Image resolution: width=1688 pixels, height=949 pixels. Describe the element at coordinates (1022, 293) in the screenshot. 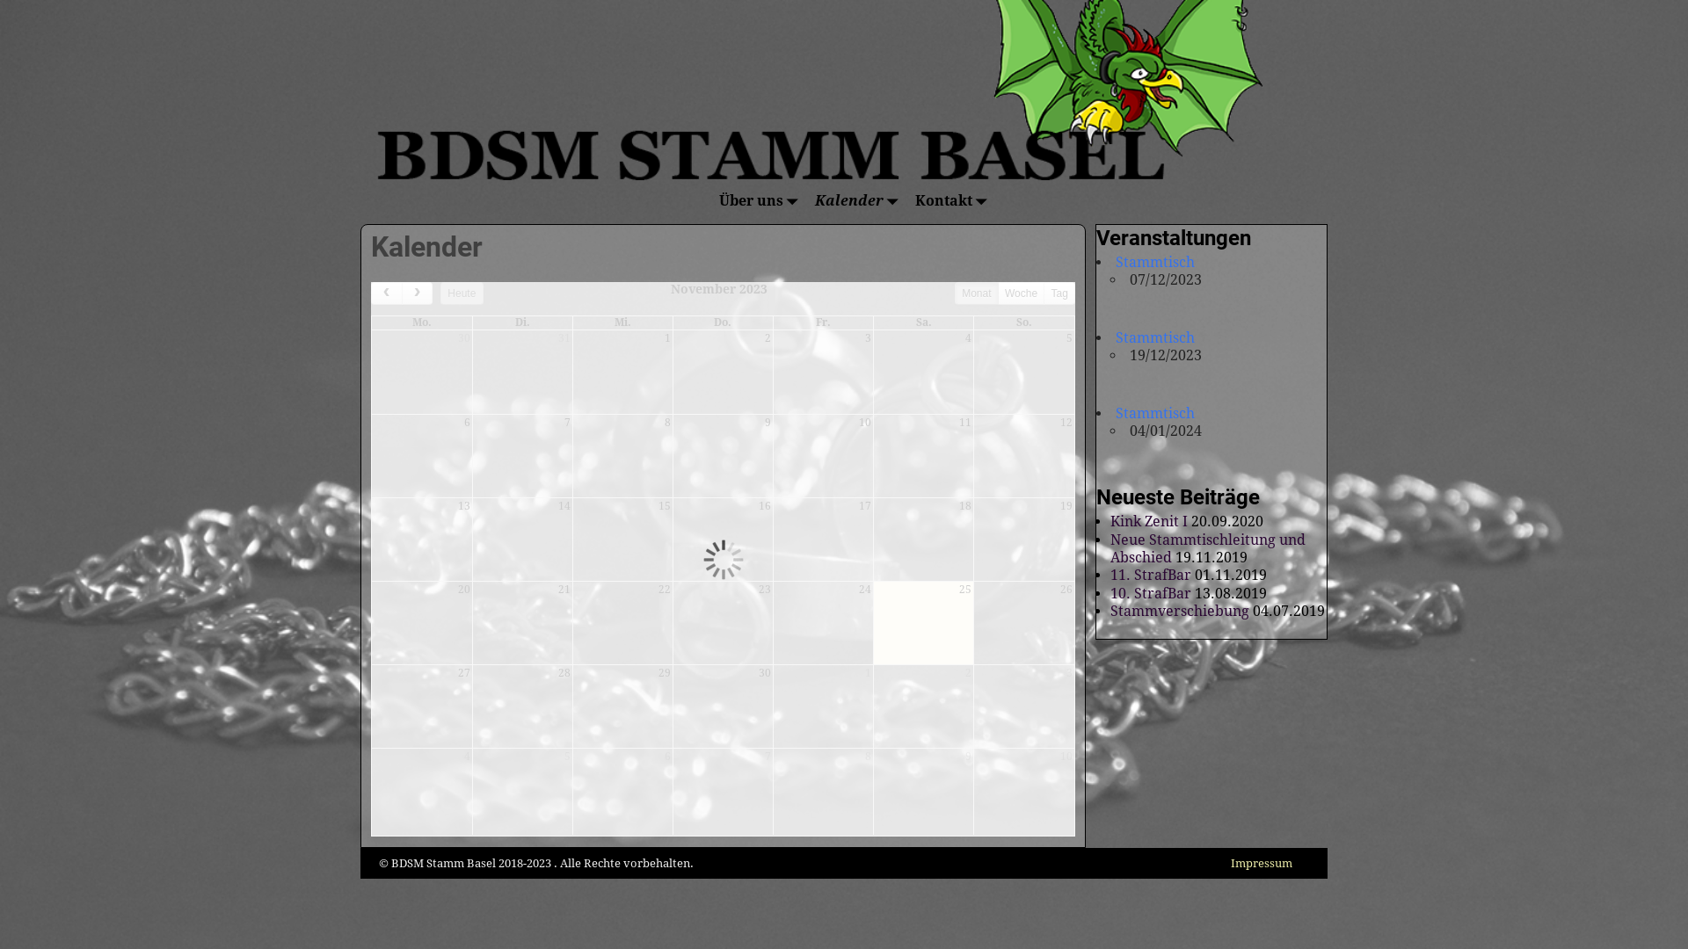

I see `Woche` at that location.